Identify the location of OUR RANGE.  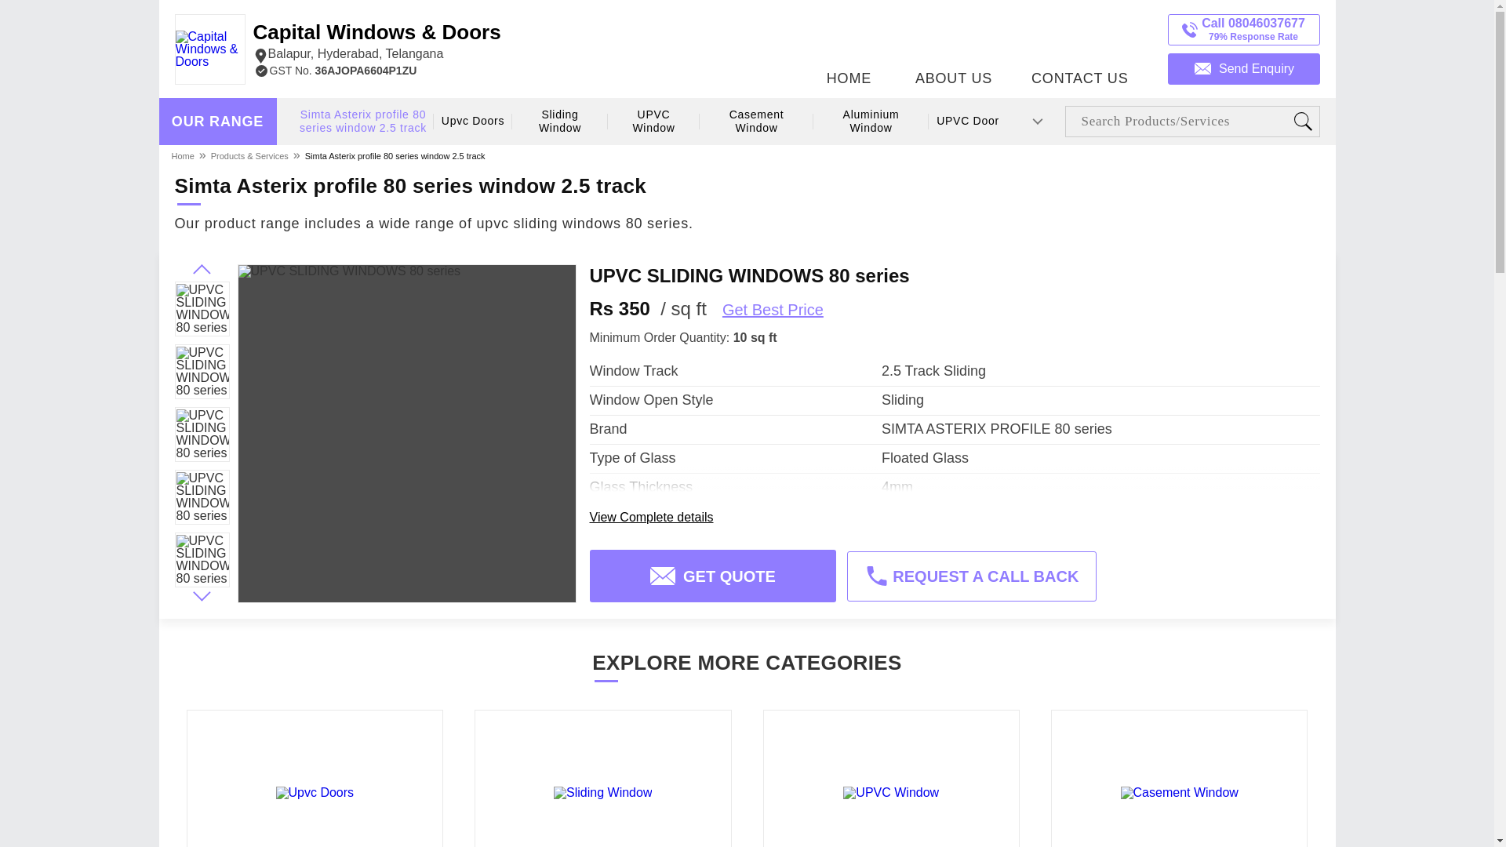
(217, 122).